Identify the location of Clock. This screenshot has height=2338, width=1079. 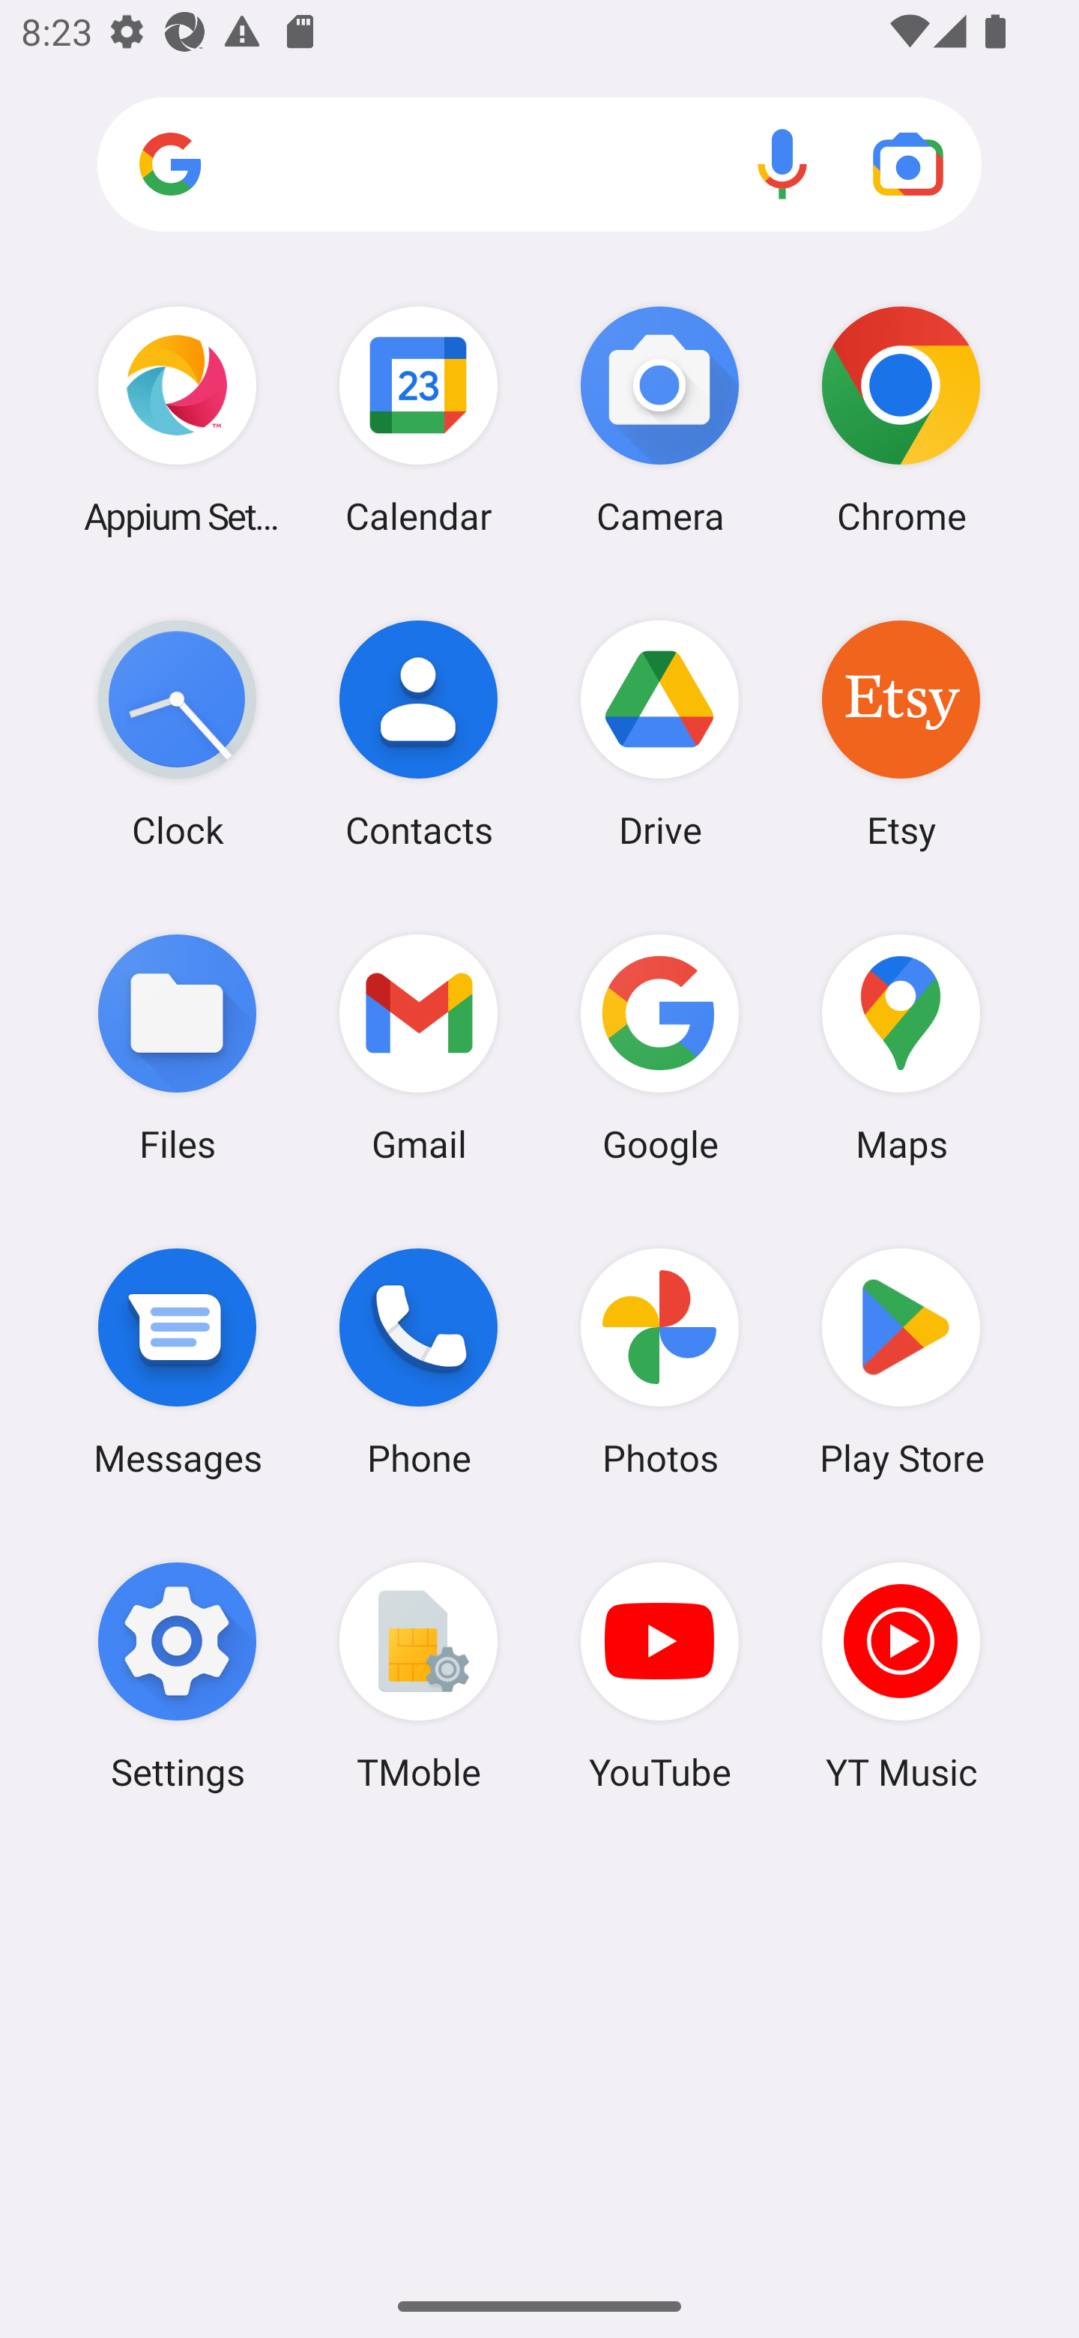
(177, 734).